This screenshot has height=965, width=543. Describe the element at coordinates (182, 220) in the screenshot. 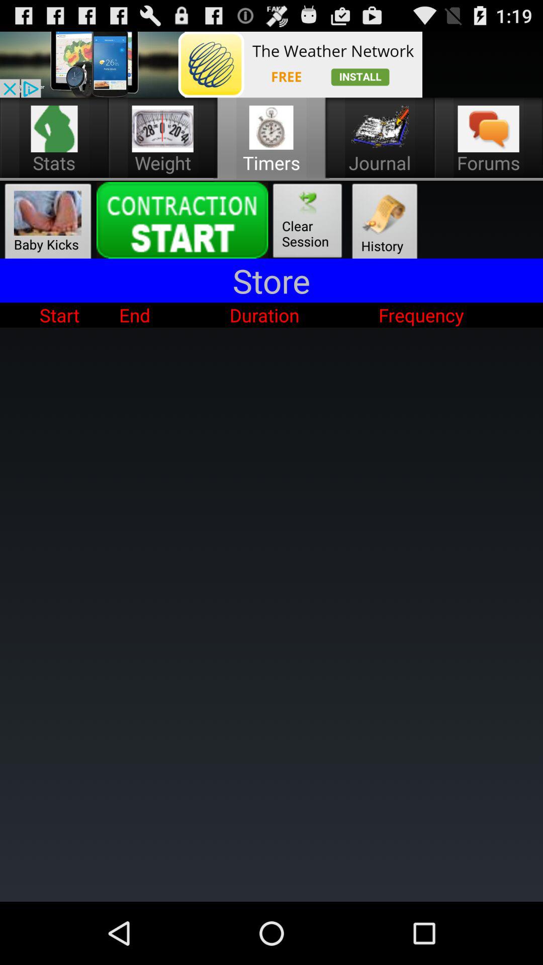

I see `click the start contraction button` at that location.